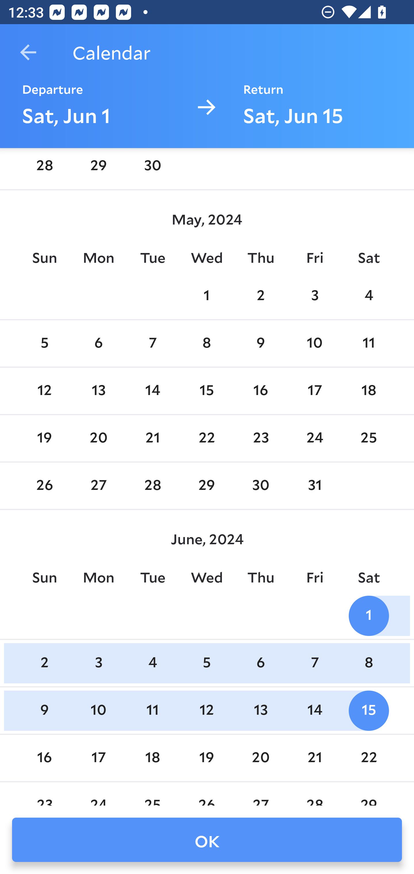 The height and width of the screenshot is (874, 414). I want to click on 13, so click(99, 390).